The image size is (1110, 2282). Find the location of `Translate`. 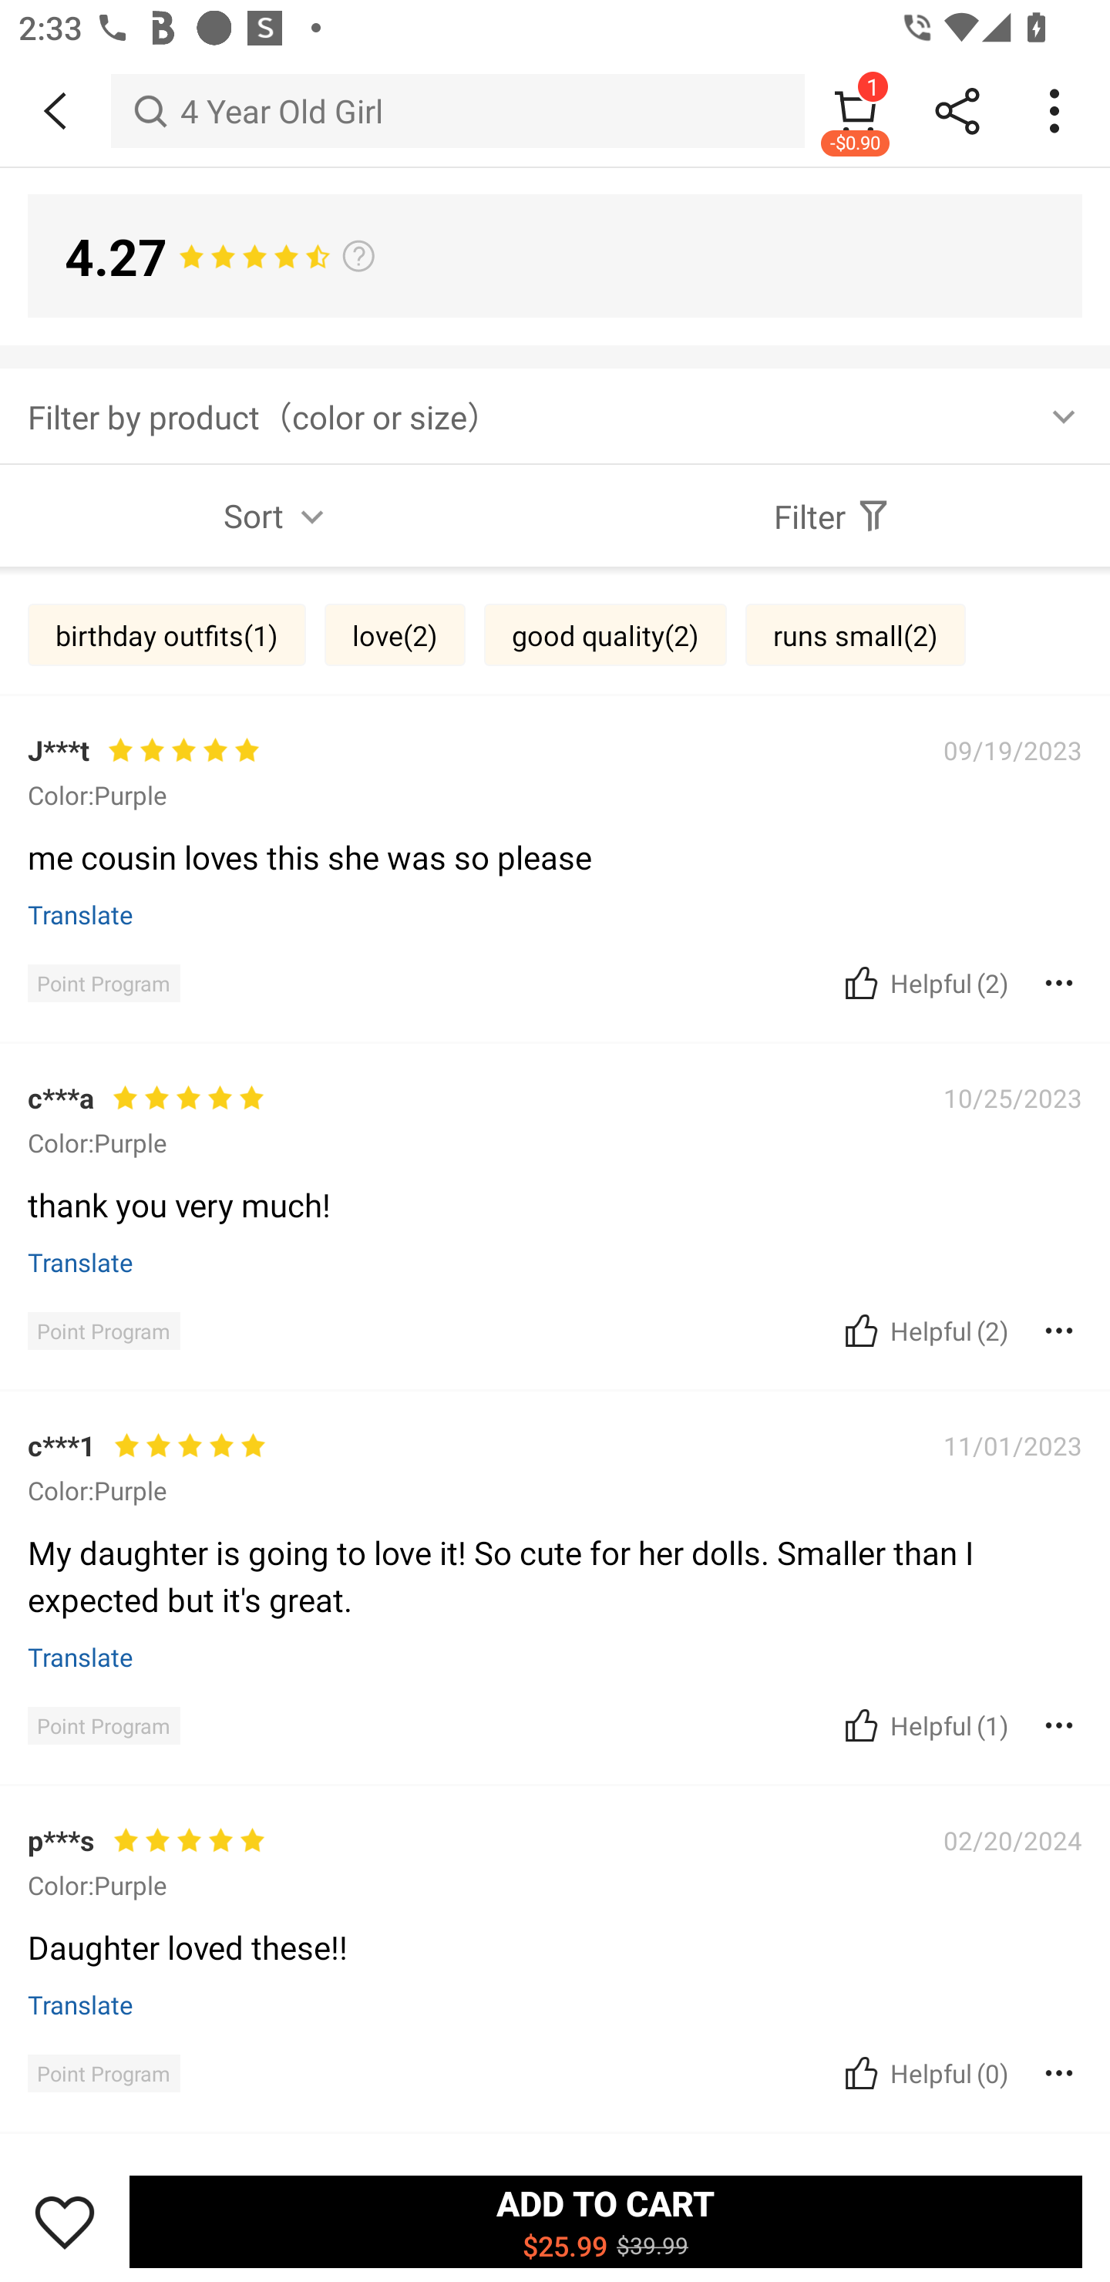

Translate is located at coordinates (81, 1261).